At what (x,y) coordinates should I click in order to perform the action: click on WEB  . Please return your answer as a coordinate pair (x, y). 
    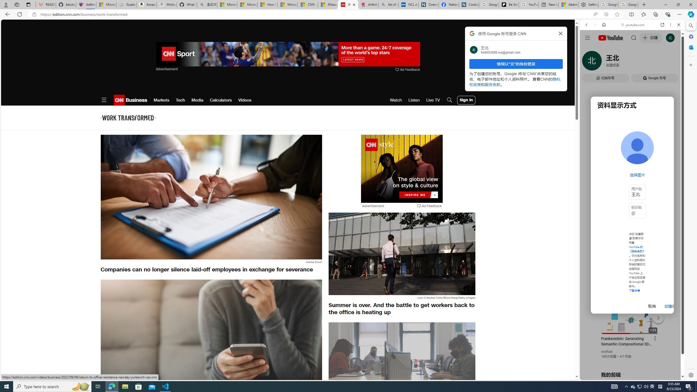
    Looking at the image, I should click on (589, 62).